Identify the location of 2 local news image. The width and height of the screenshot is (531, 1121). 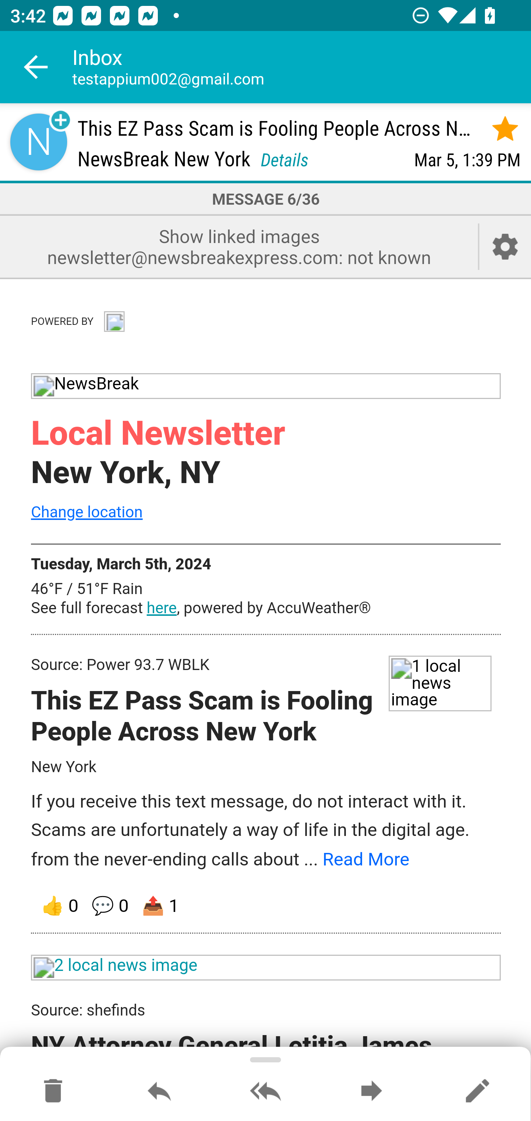
(266, 968).